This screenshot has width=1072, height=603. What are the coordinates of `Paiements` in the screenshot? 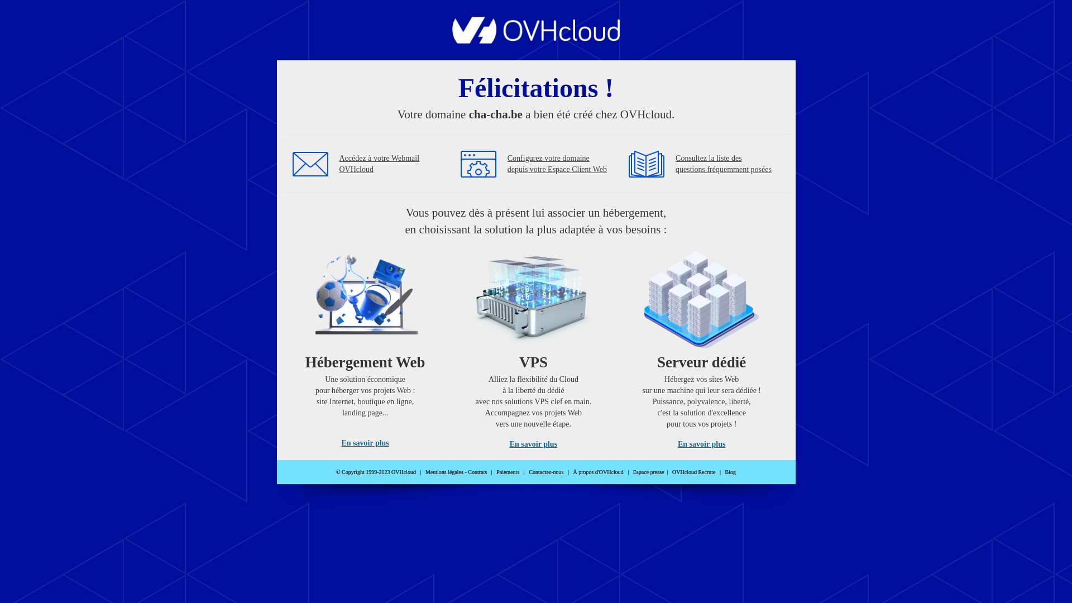 It's located at (508, 472).